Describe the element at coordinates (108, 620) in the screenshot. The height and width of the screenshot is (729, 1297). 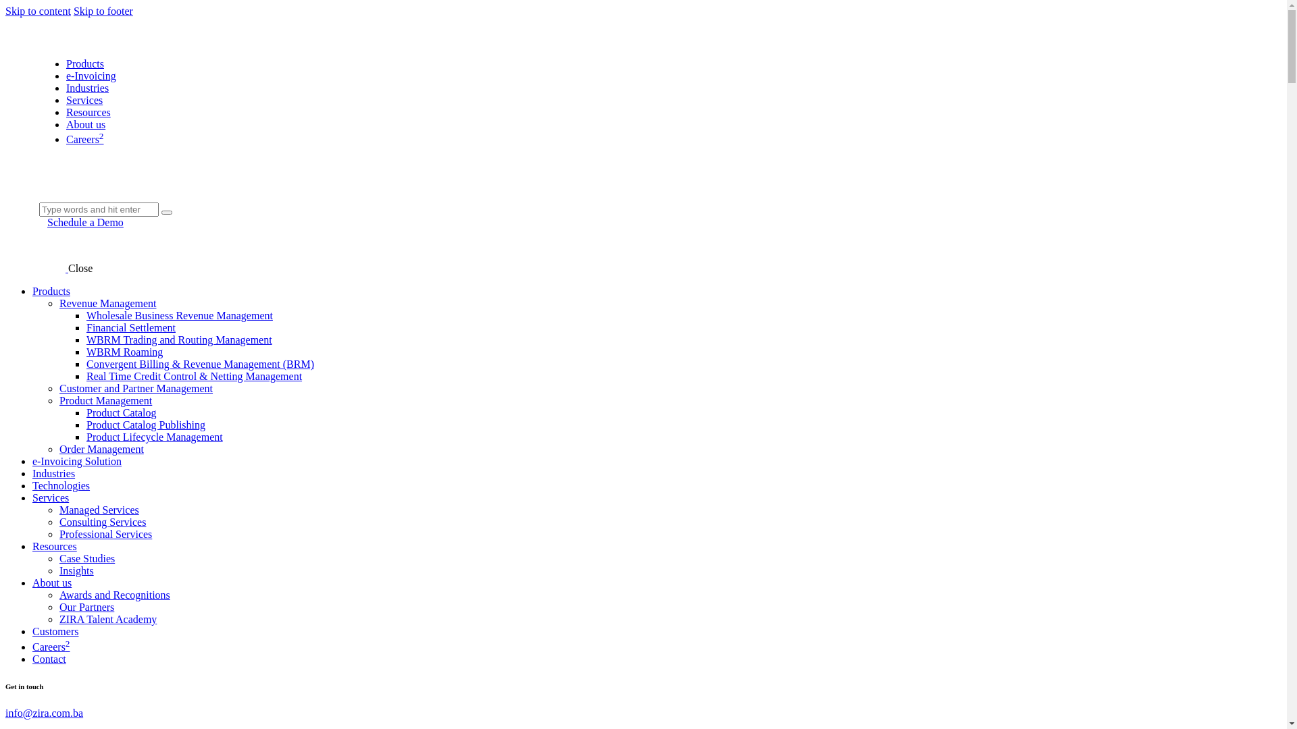
I see `ZIRA Talent Academy` at that location.